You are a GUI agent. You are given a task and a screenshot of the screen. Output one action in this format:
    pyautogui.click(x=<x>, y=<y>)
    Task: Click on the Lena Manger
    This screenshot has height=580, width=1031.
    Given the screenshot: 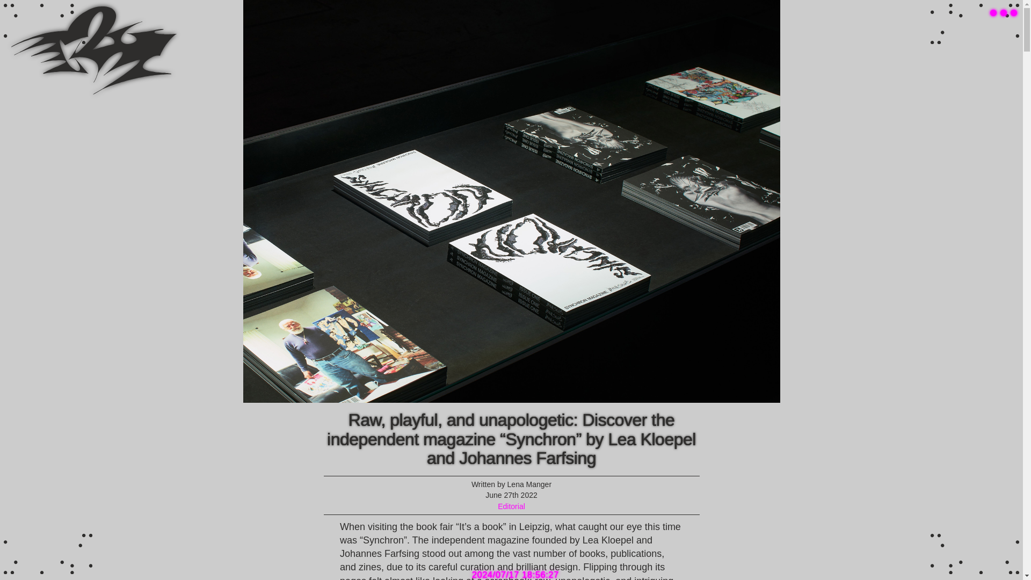 What is the action you would take?
    pyautogui.click(x=529, y=484)
    